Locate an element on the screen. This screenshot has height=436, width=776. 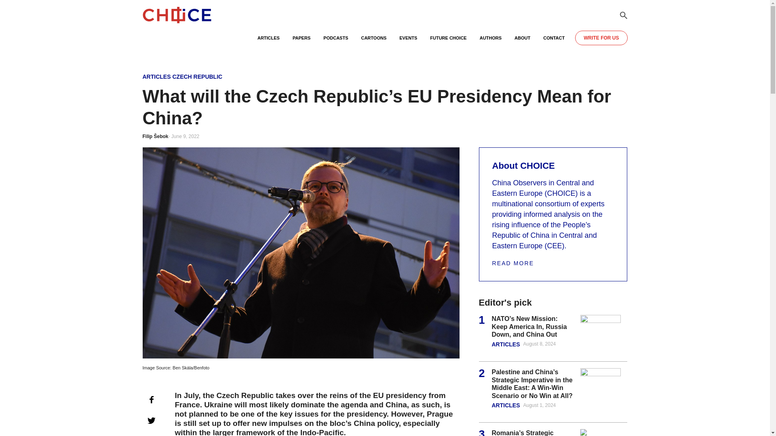
Share on Twitter is located at coordinates (151, 420).